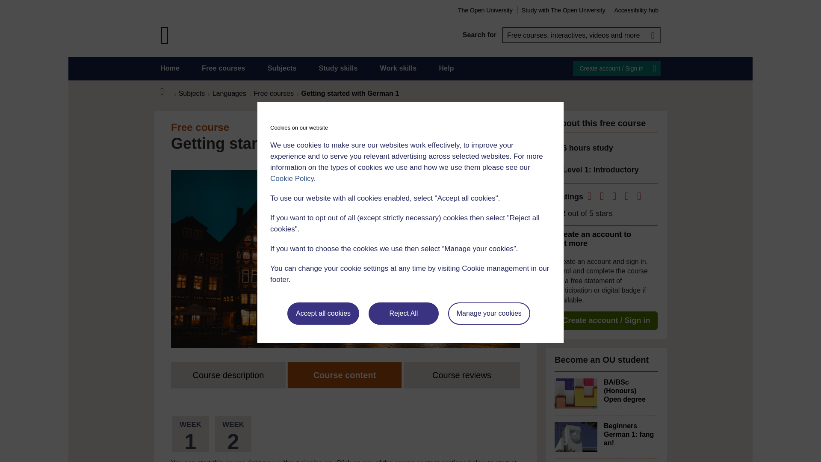 Image resolution: width=821 pixels, height=462 pixels. Describe the element at coordinates (282, 68) in the screenshot. I see `Subjects` at that location.